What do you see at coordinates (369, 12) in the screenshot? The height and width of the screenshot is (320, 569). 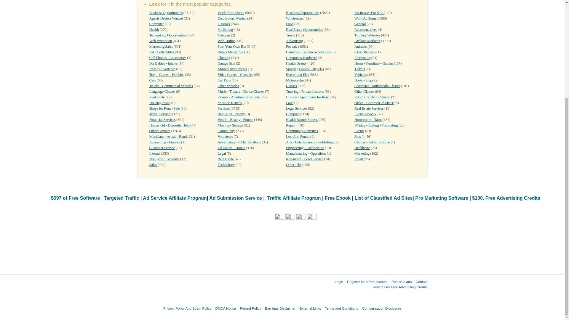 I see `Businesses For Sale` at bounding box center [369, 12].